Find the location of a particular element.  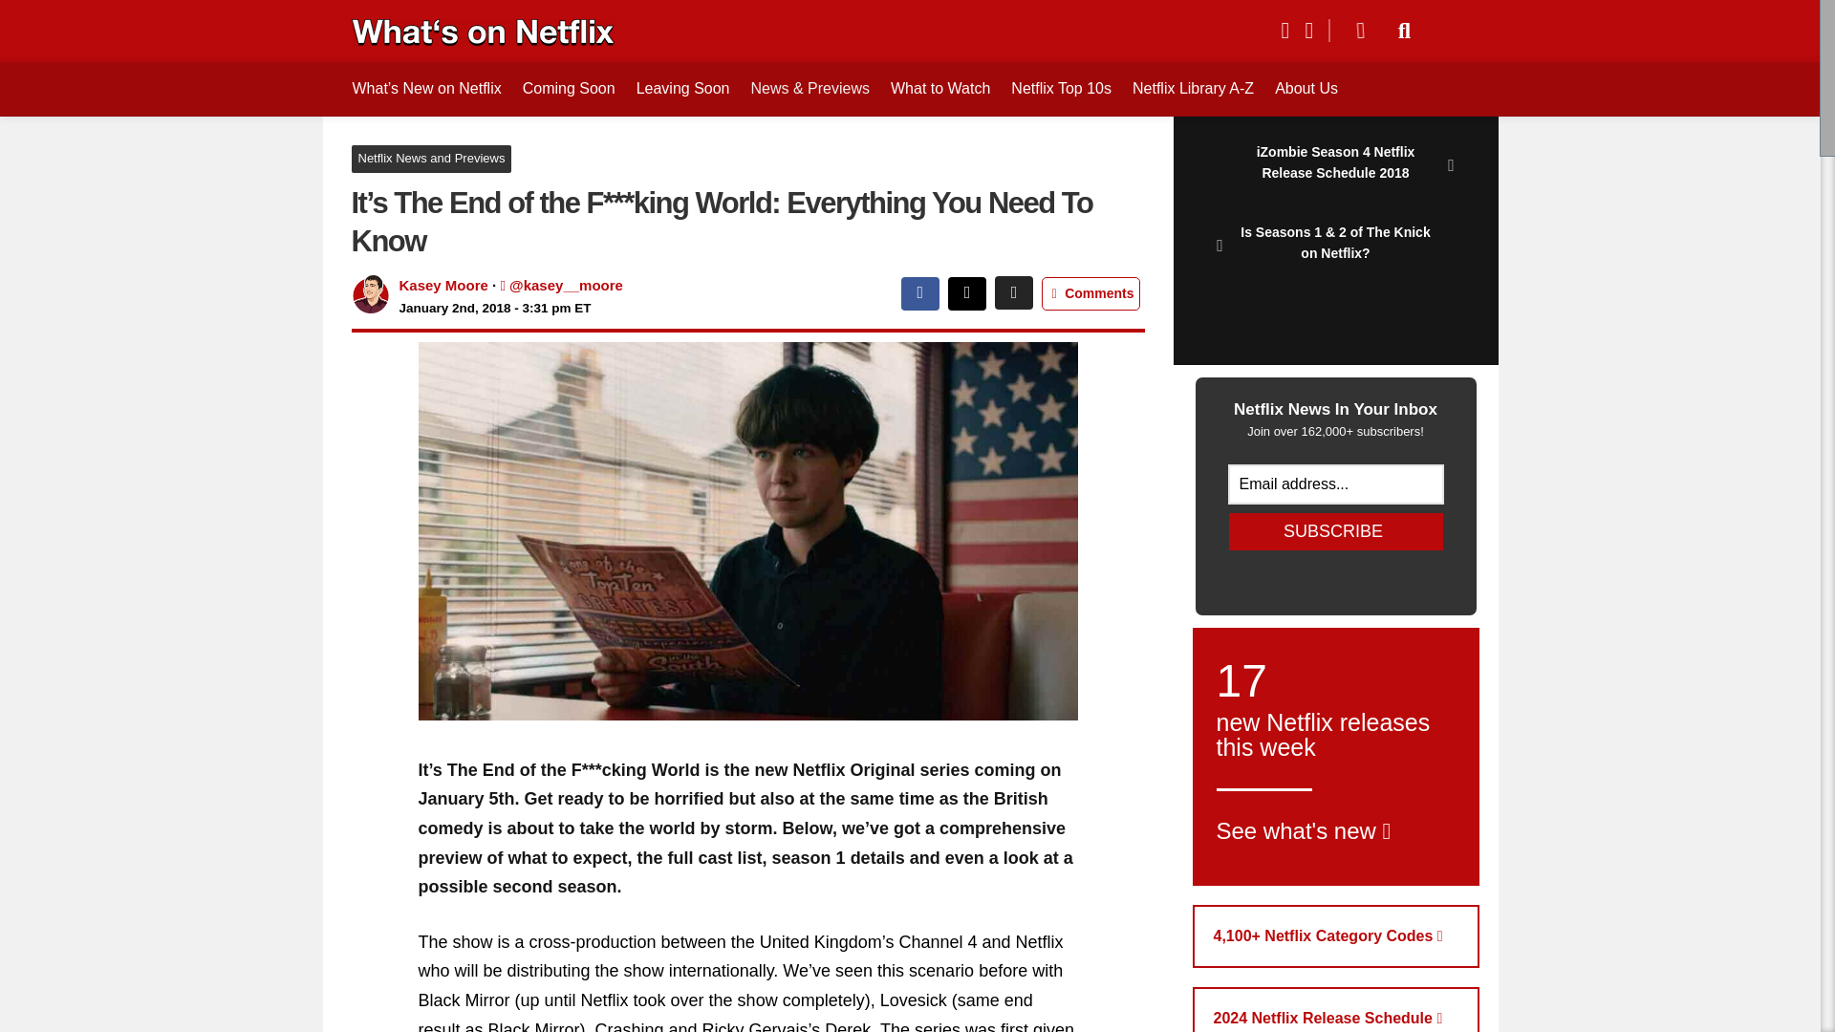

Netflix Top 10s is located at coordinates (1336, 531).